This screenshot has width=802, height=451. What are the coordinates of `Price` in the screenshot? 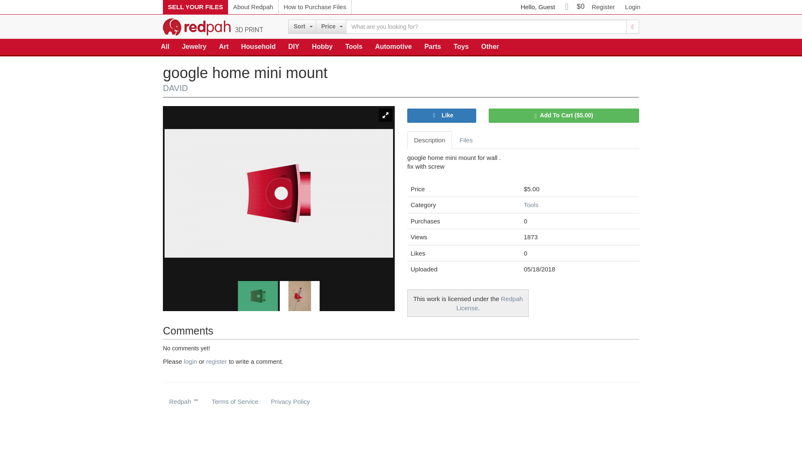 It's located at (331, 27).